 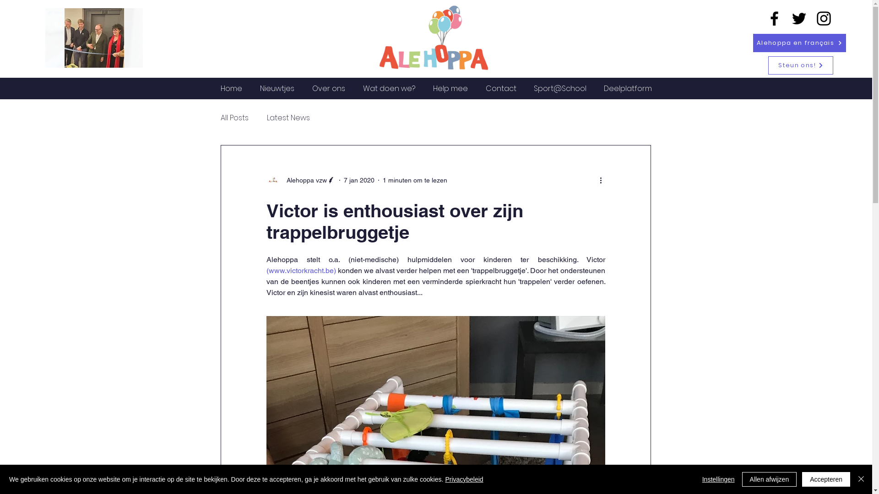 I want to click on Alehoppa vzw, so click(x=301, y=180).